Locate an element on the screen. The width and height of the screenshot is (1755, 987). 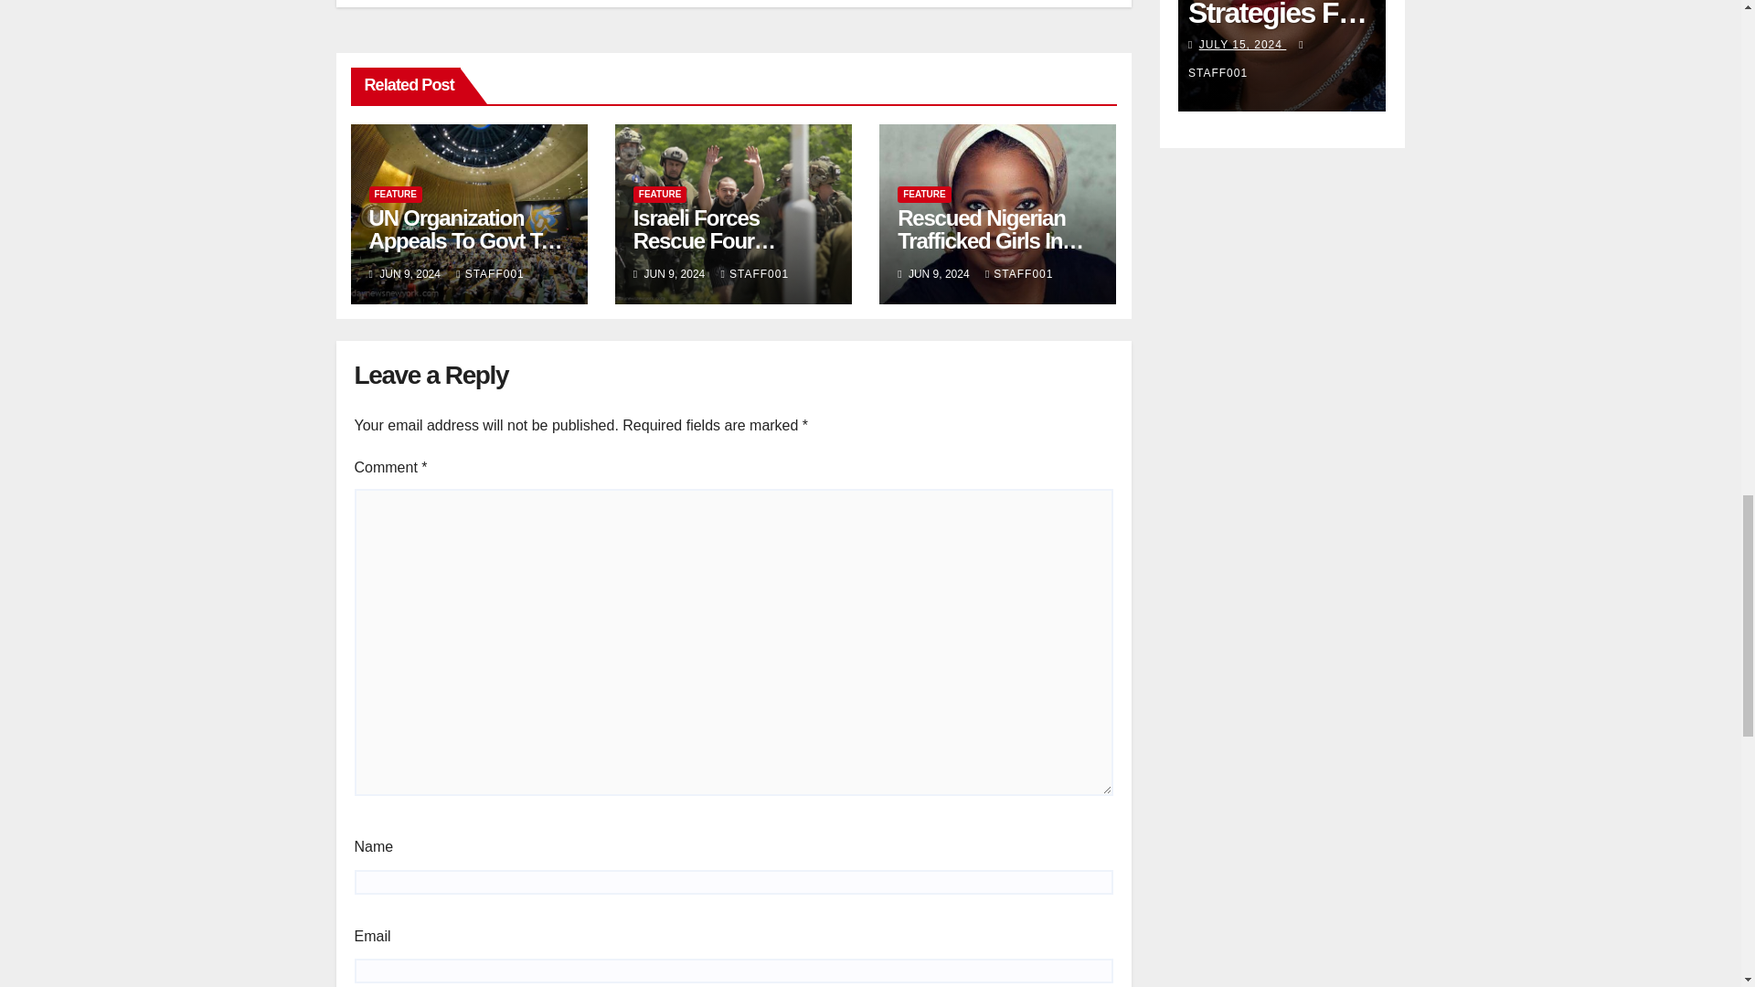
Israeli Forces Rescue Four Hostages Following Heavy Gunfire is located at coordinates (728, 252).